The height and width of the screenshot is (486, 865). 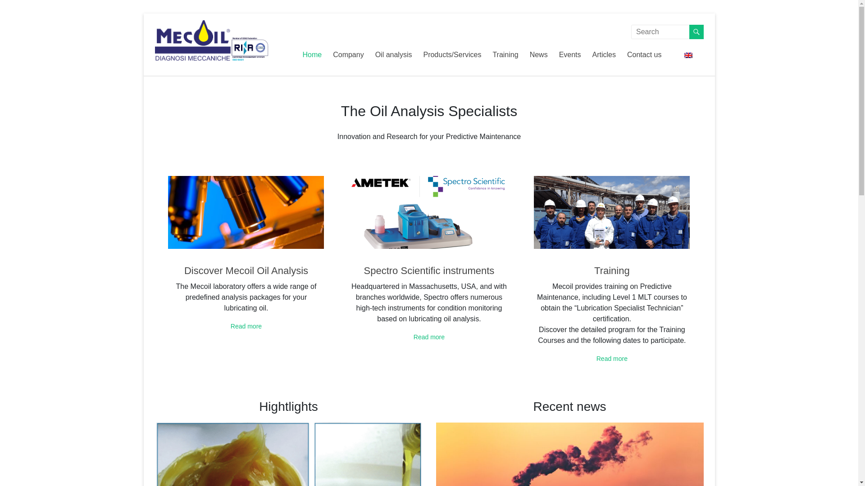 I want to click on Read more, so click(x=246, y=326).